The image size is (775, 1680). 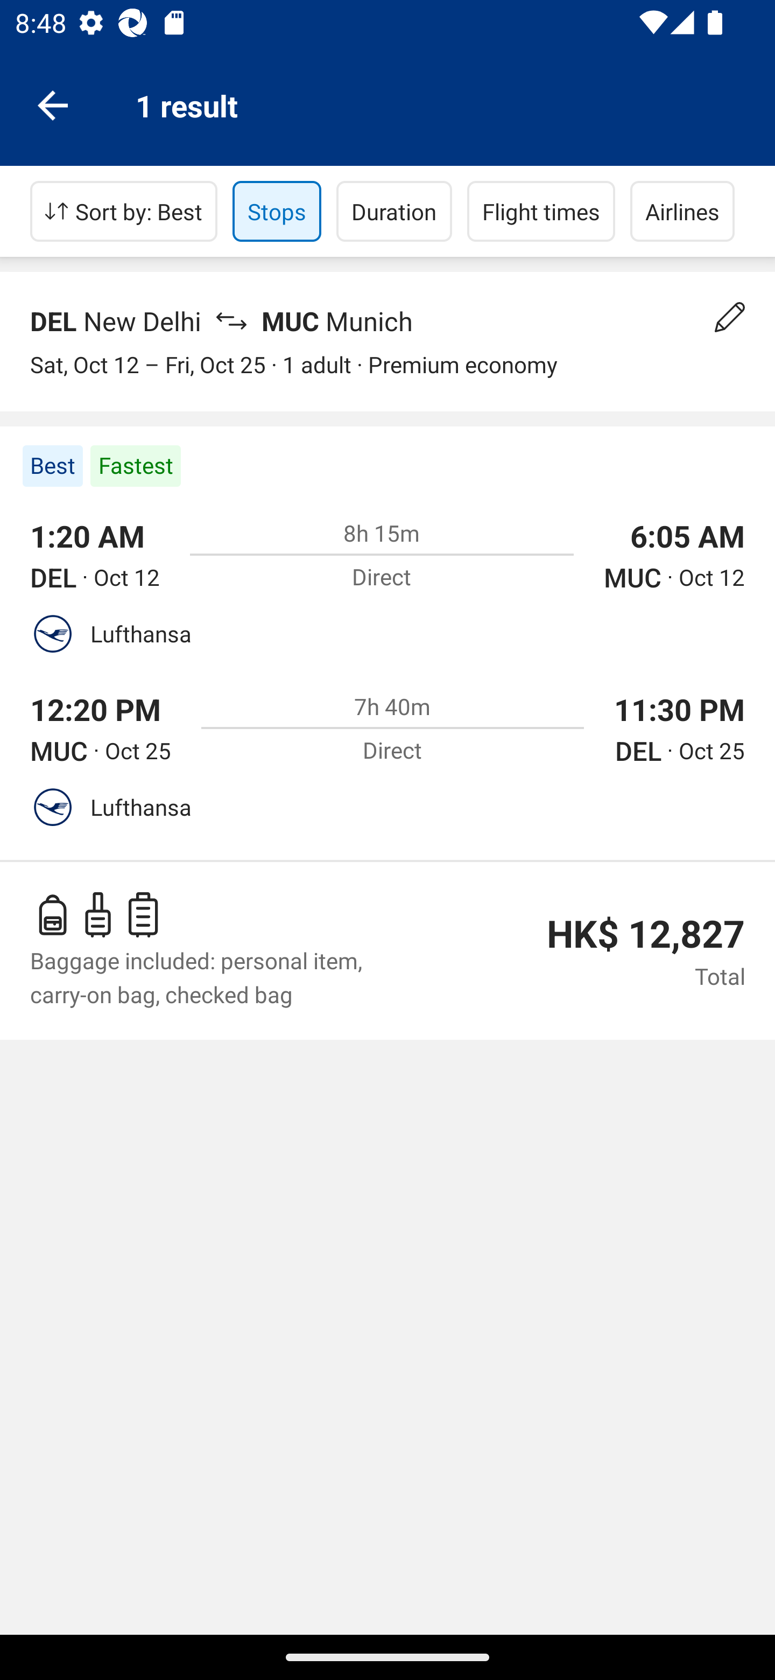 I want to click on Change your search details, so click(x=730, y=317).